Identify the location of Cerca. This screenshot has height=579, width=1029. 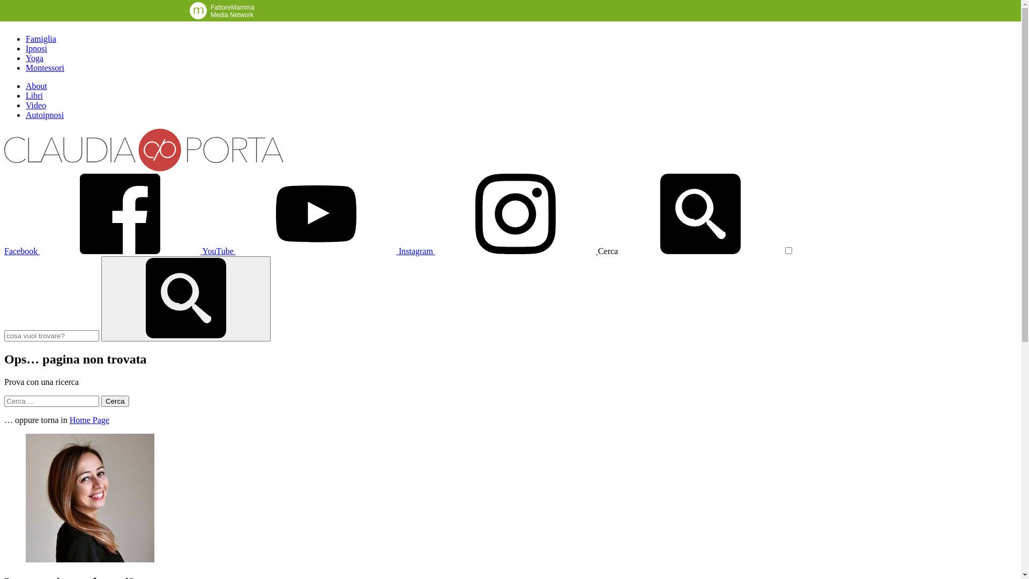
(115, 401).